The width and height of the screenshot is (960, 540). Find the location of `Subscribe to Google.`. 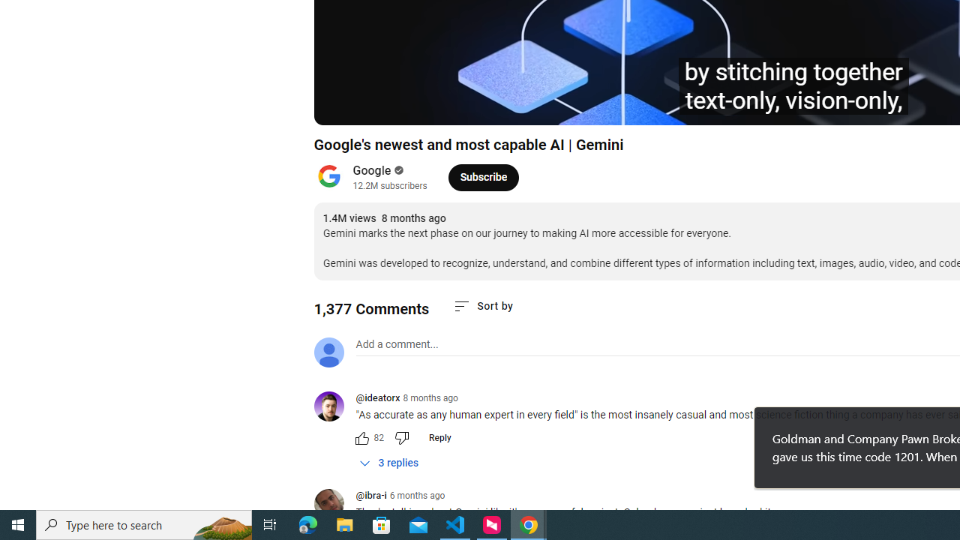

Subscribe to Google. is located at coordinates (483, 177).